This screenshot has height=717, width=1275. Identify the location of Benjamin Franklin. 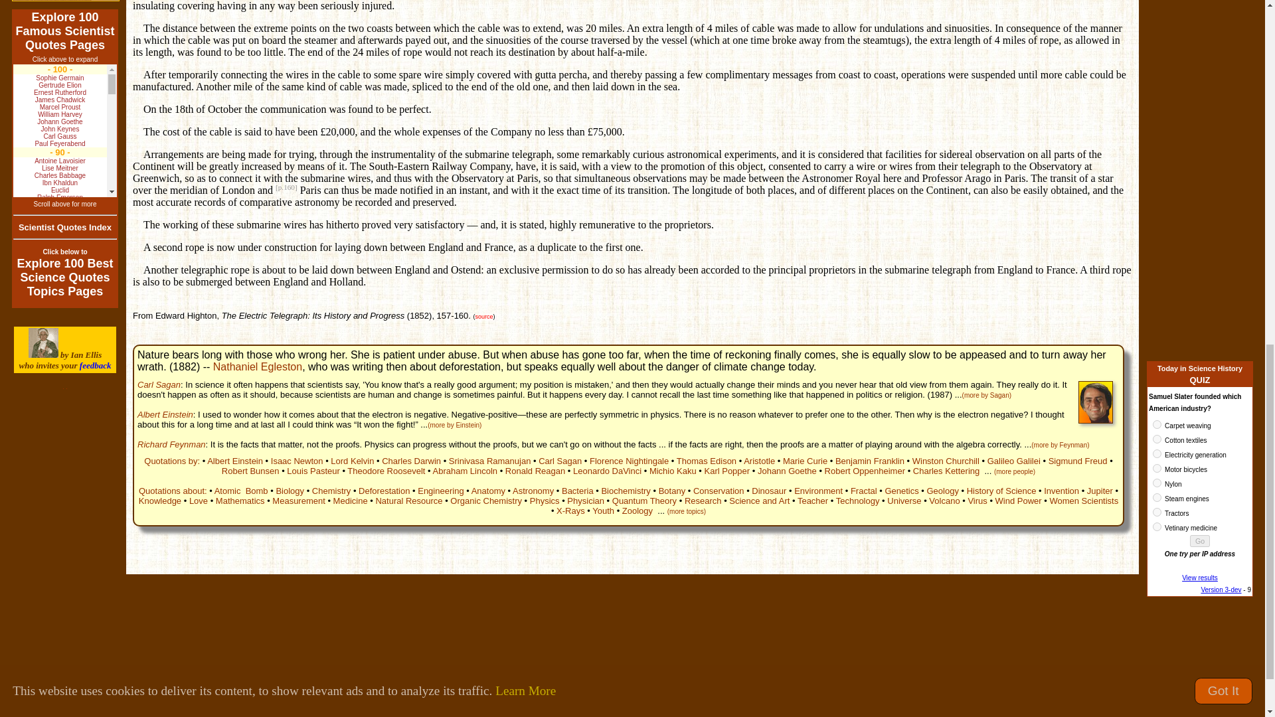
(869, 461).